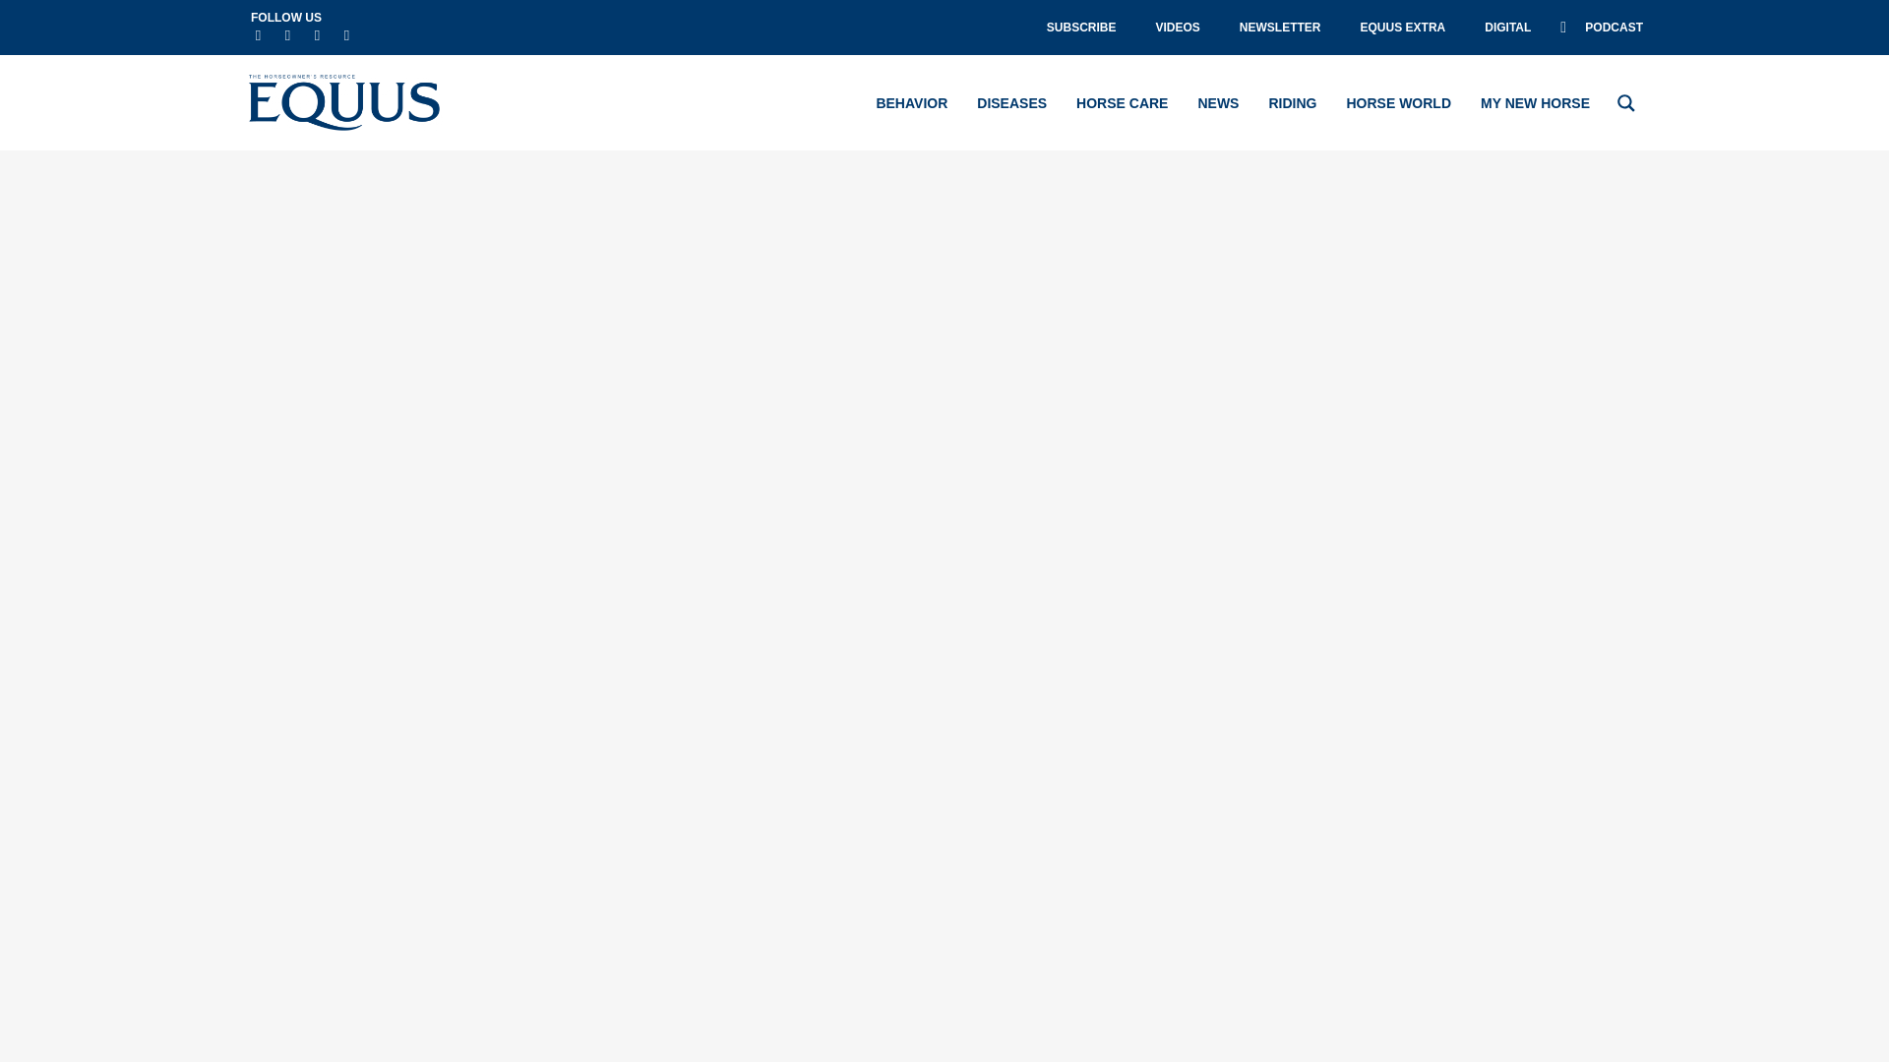 The image size is (1889, 1062). I want to click on SUBSCRIBE, so click(1082, 28).